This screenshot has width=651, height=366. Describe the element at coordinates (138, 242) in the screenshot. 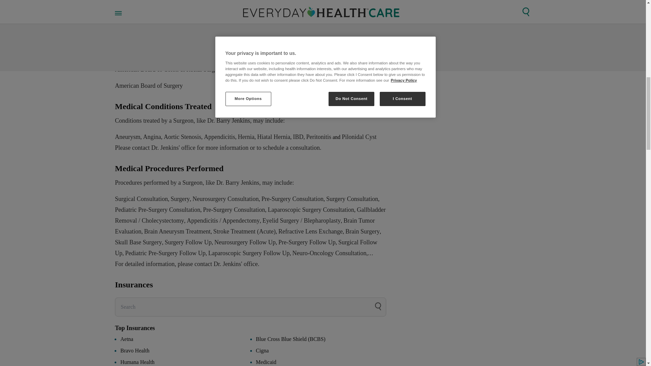

I see `Skull Base Surgery` at that location.